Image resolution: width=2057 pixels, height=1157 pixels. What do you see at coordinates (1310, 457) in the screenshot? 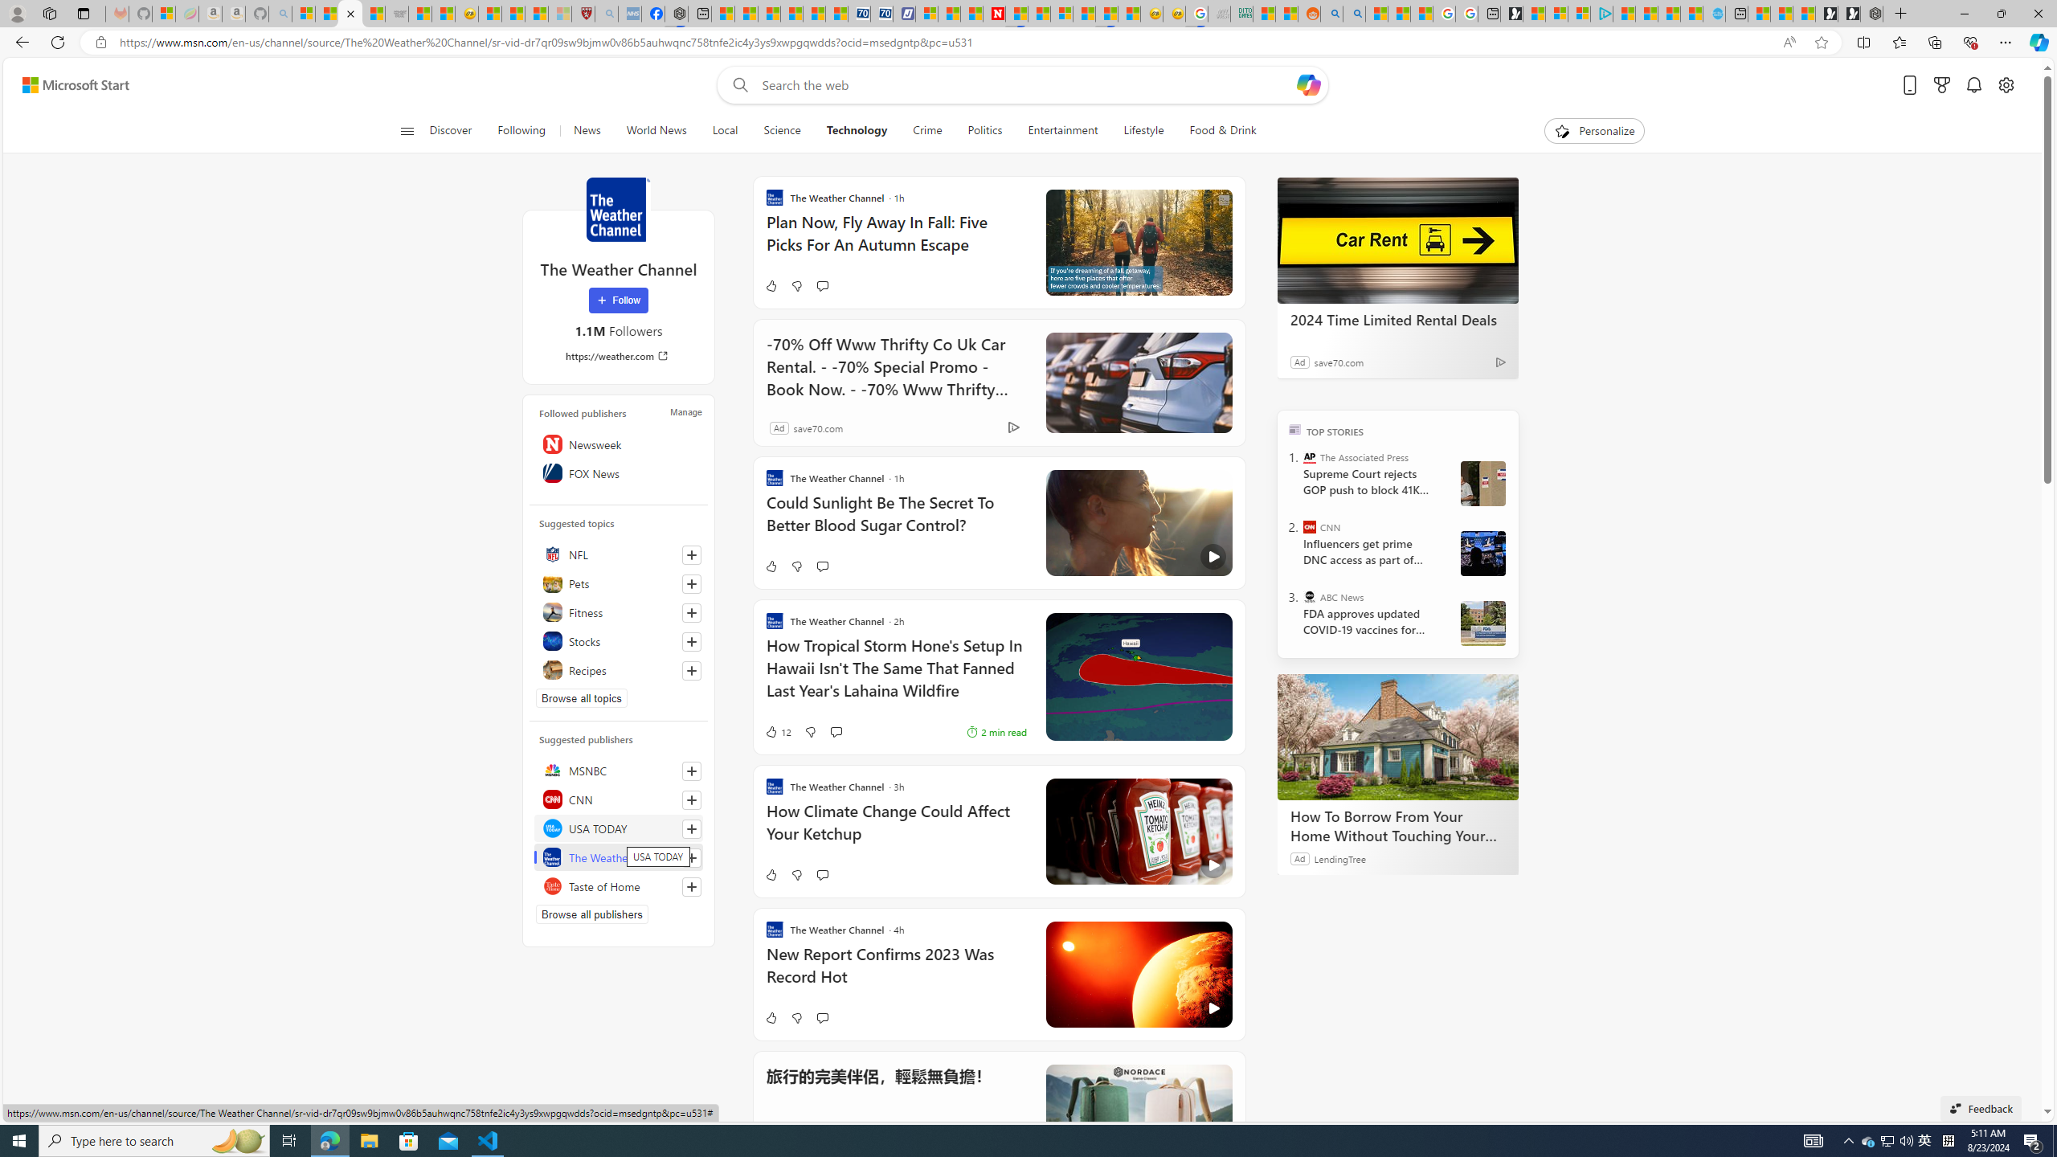
I see `The Associated Press` at bounding box center [1310, 457].